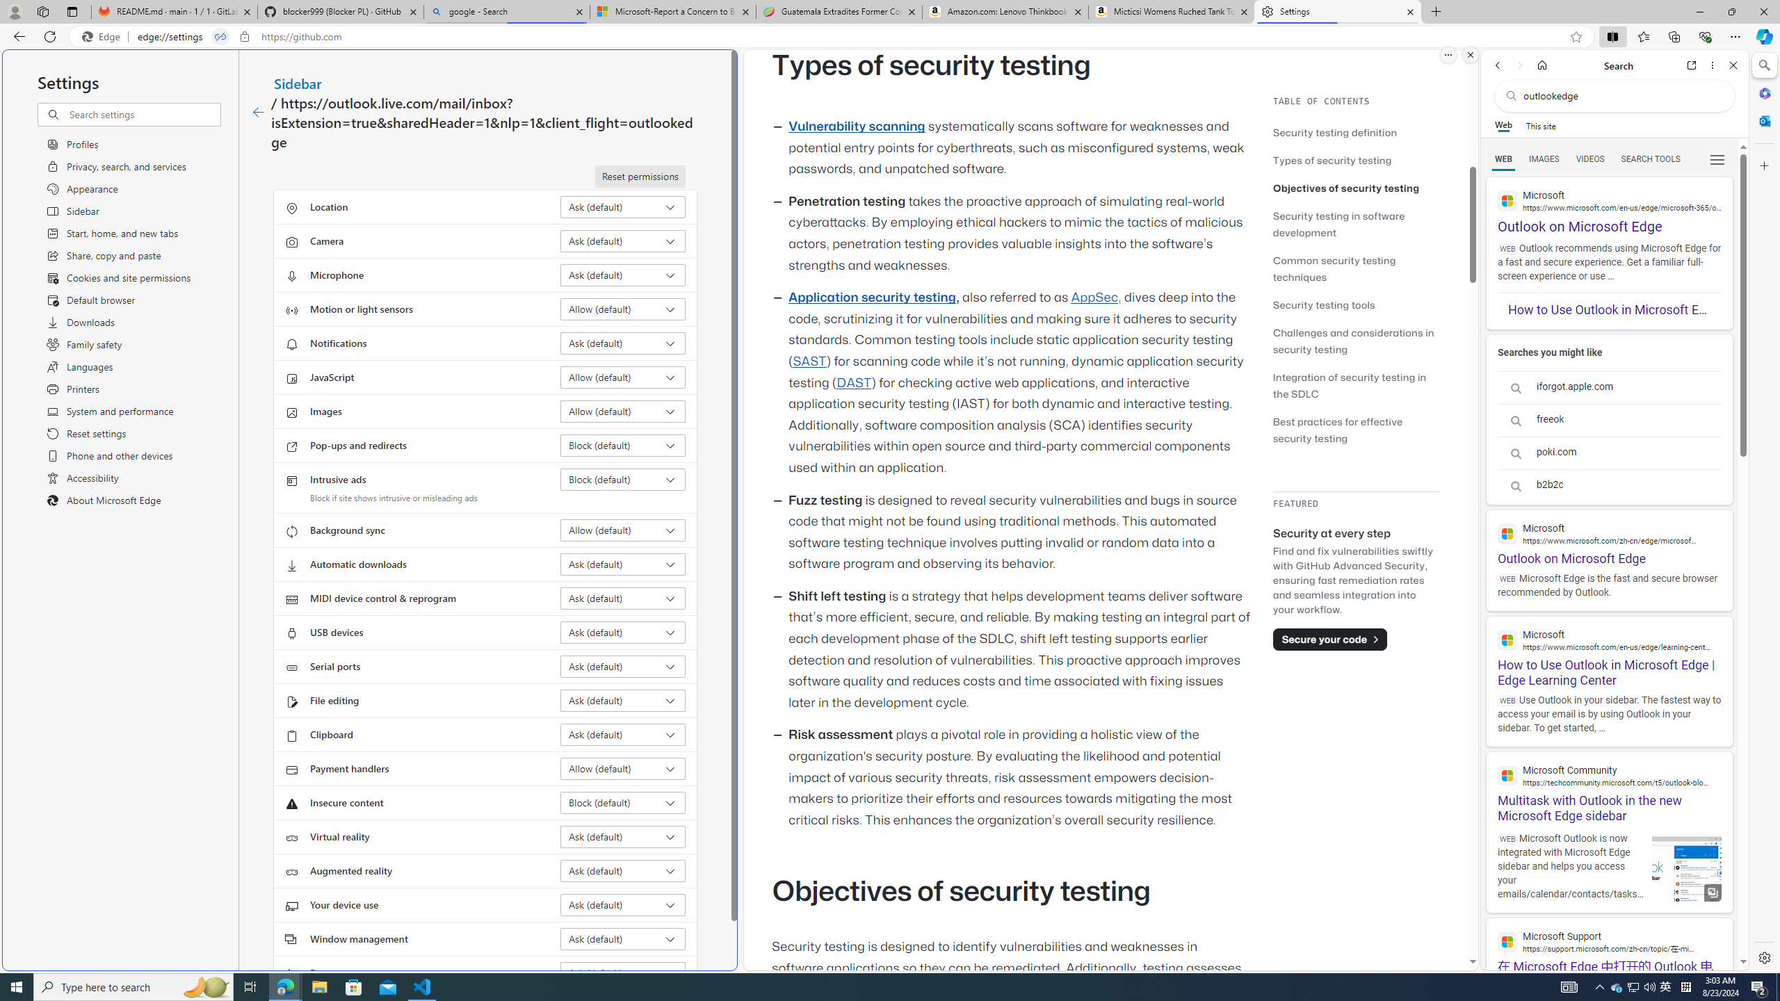 The height and width of the screenshot is (1001, 1780). I want to click on Close split screen., so click(1470, 55).